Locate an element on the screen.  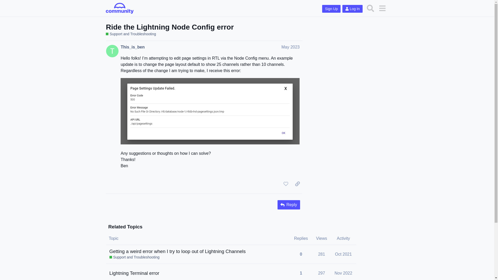
Sign Up is located at coordinates (134, 273).